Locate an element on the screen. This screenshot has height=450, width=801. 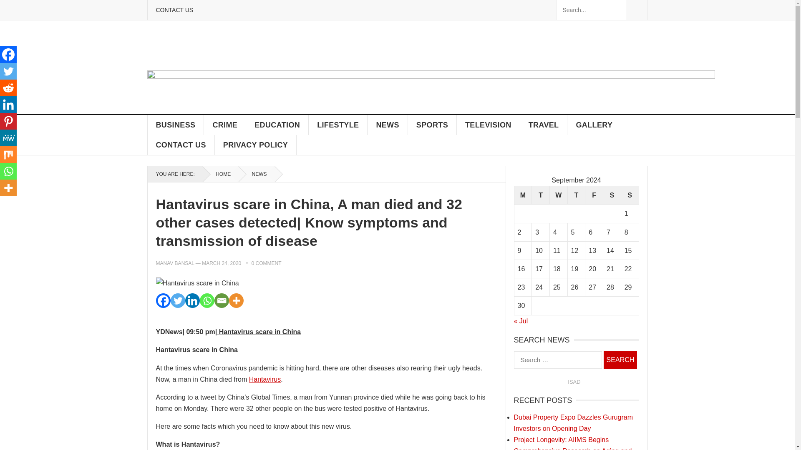
SPORTS is located at coordinates (432, 125).